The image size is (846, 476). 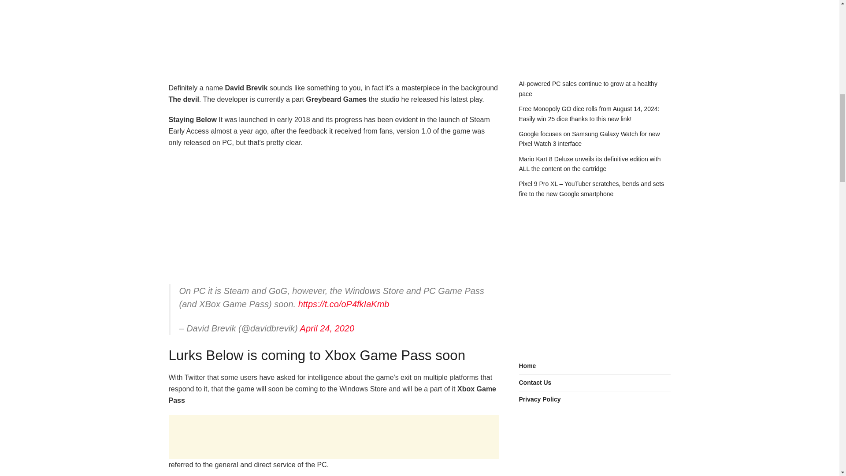 What do you see at coordinates (334, 219) in the screenshot?
I see `Advertisement` at bounding box center [334, 219].